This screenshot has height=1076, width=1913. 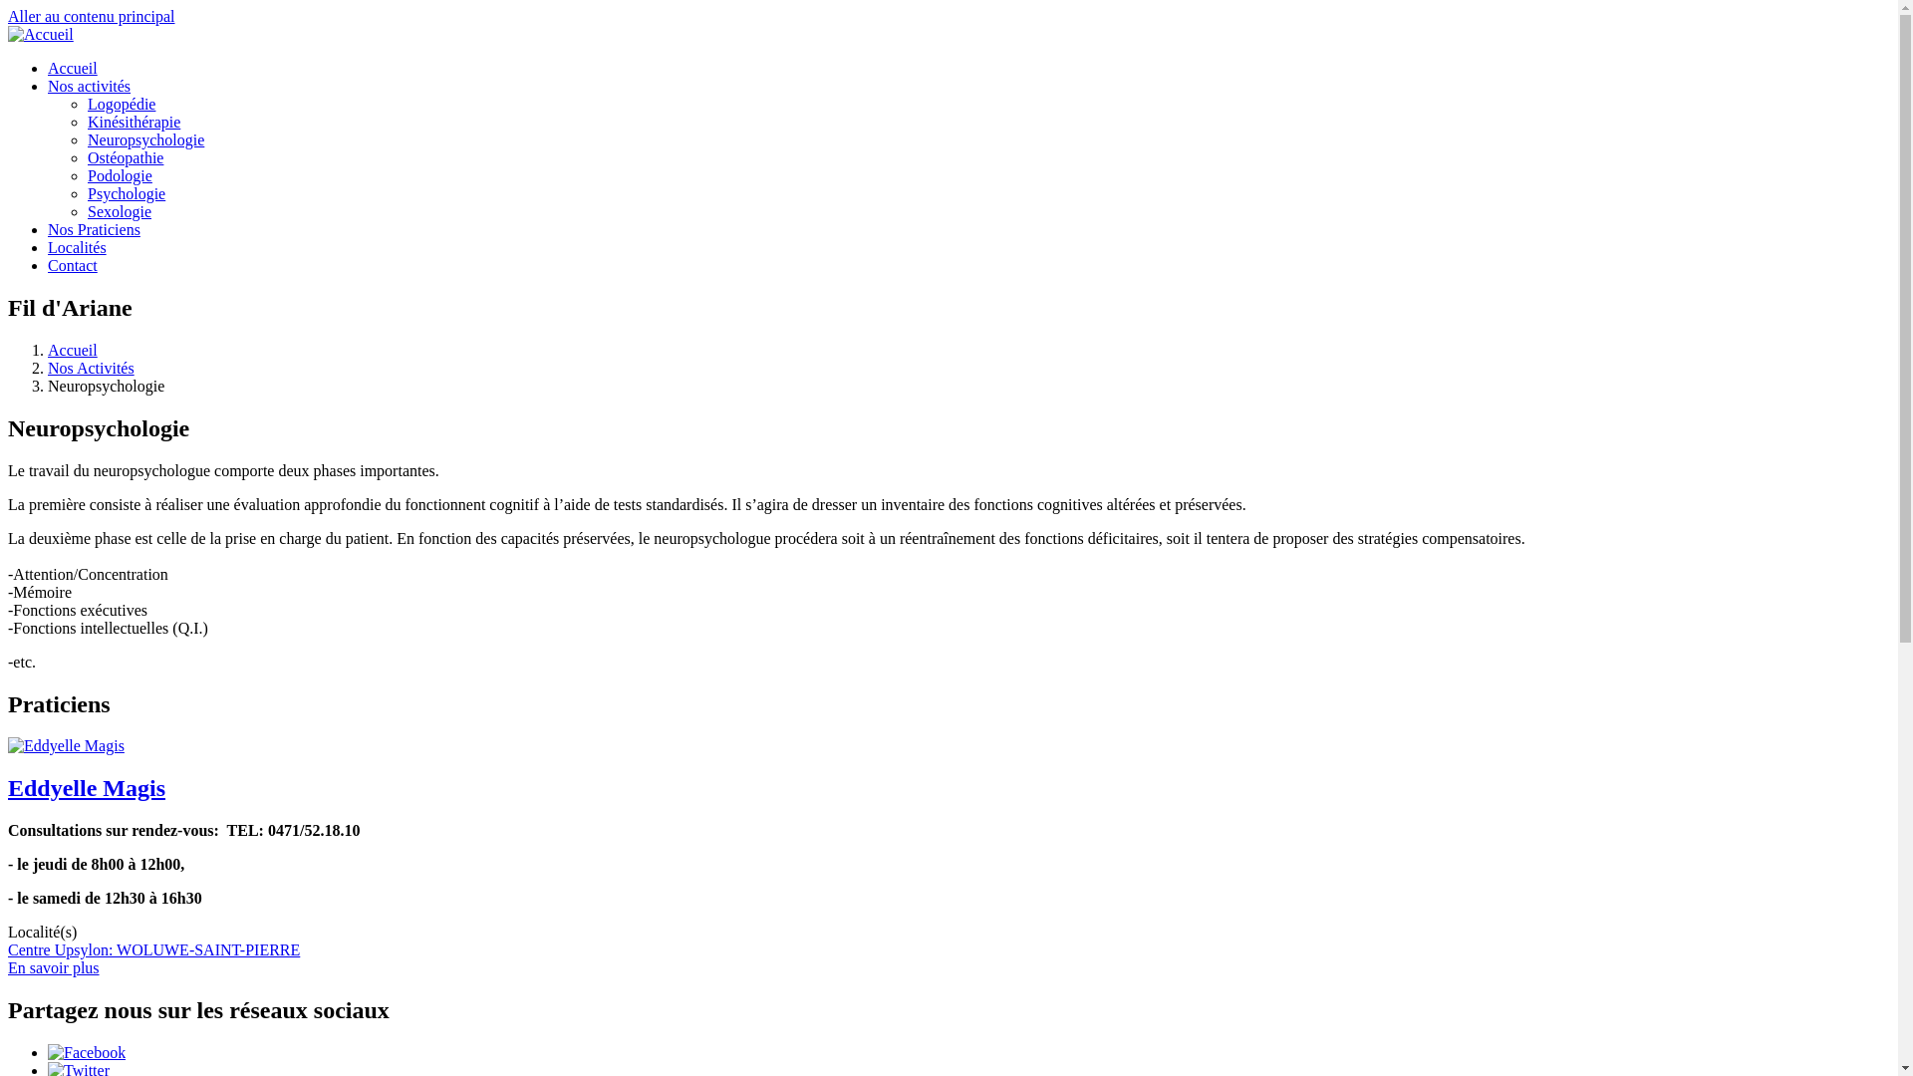 What do you see at coordinates (73, 68) in the screenshot?
I see `Accueil` at bounding box center [73, 68].